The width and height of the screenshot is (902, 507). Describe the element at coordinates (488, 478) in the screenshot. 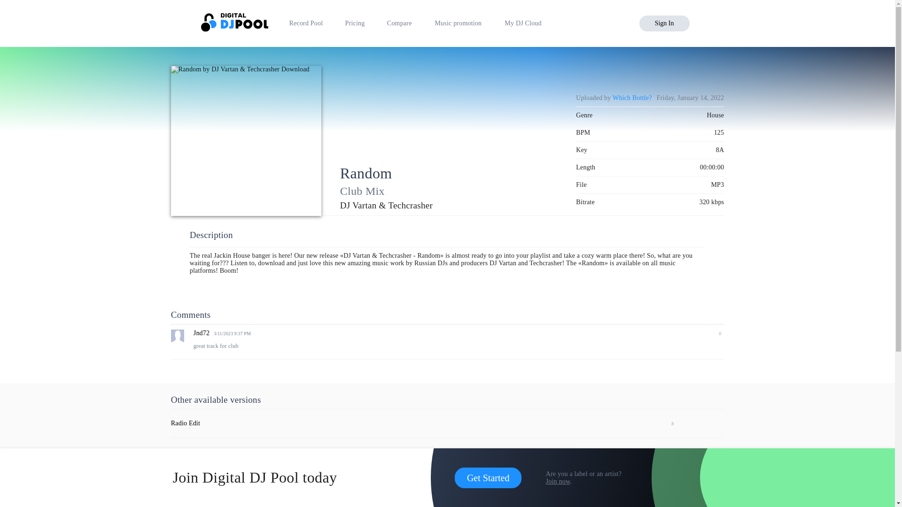

I see `Get Started` at that location.